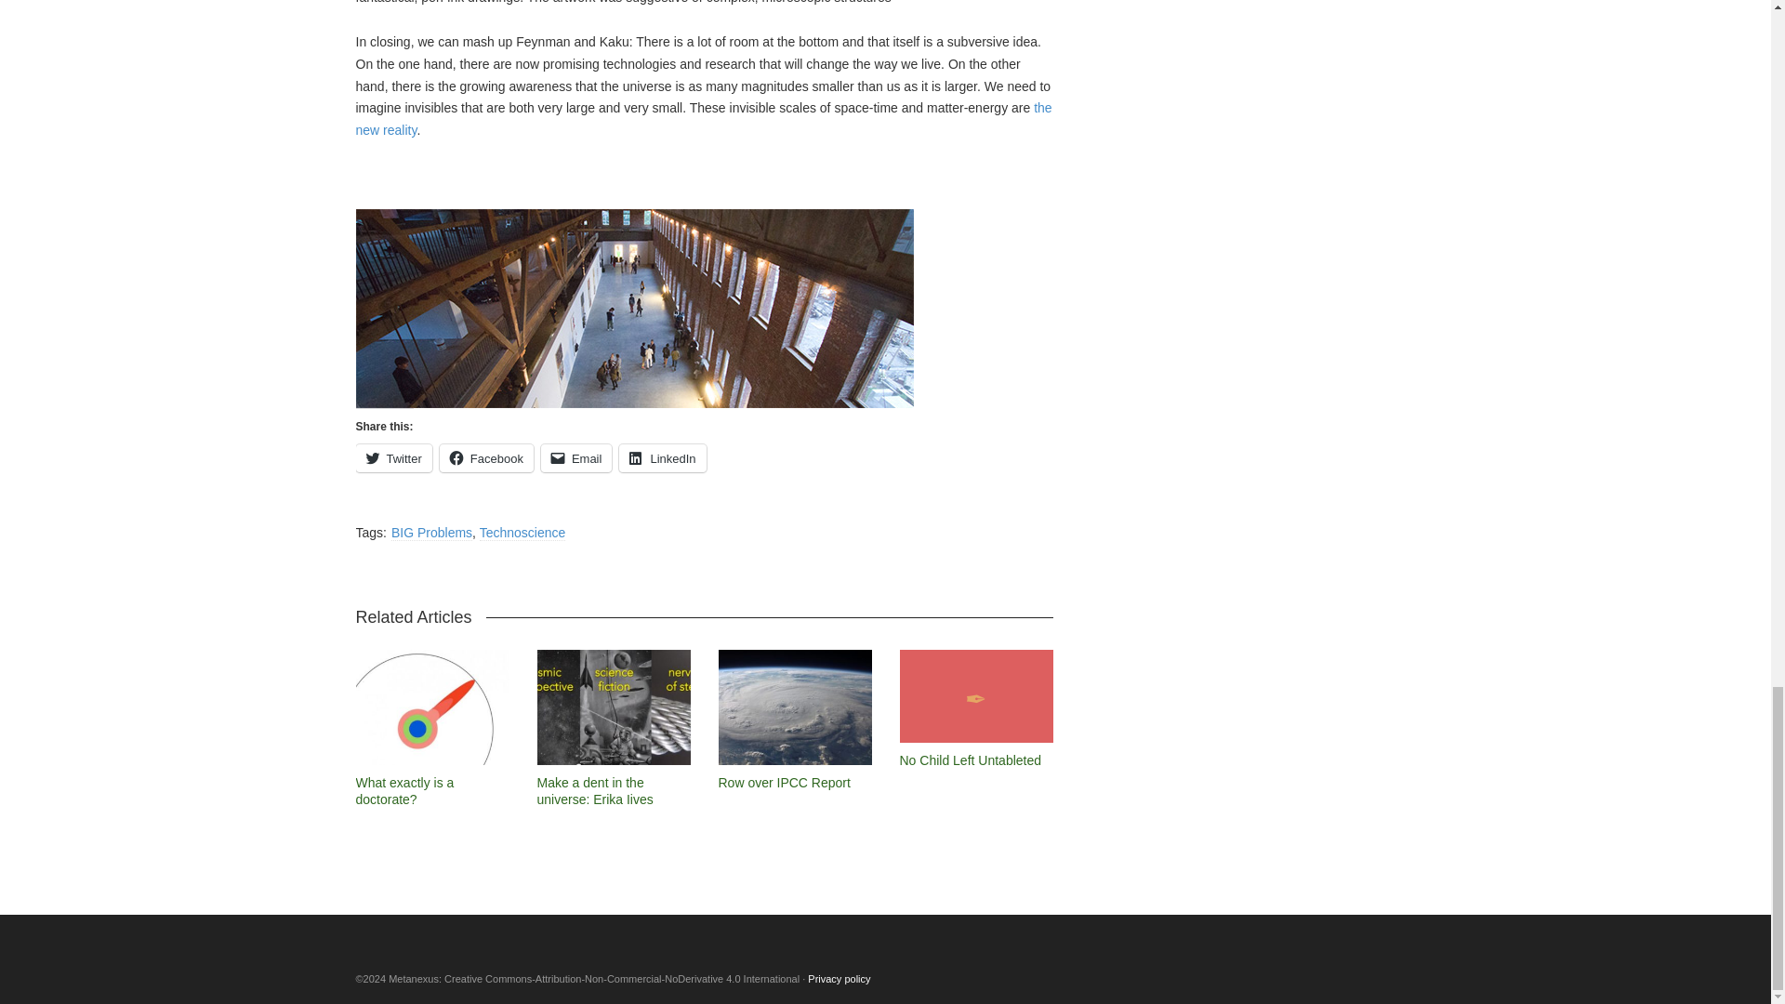 This screenshot has height=1004, width=1785. What do you see at coordinates (486, 457) in the screenshot?
I see `Click to share on Facebook` at bounding box center [486, 457].